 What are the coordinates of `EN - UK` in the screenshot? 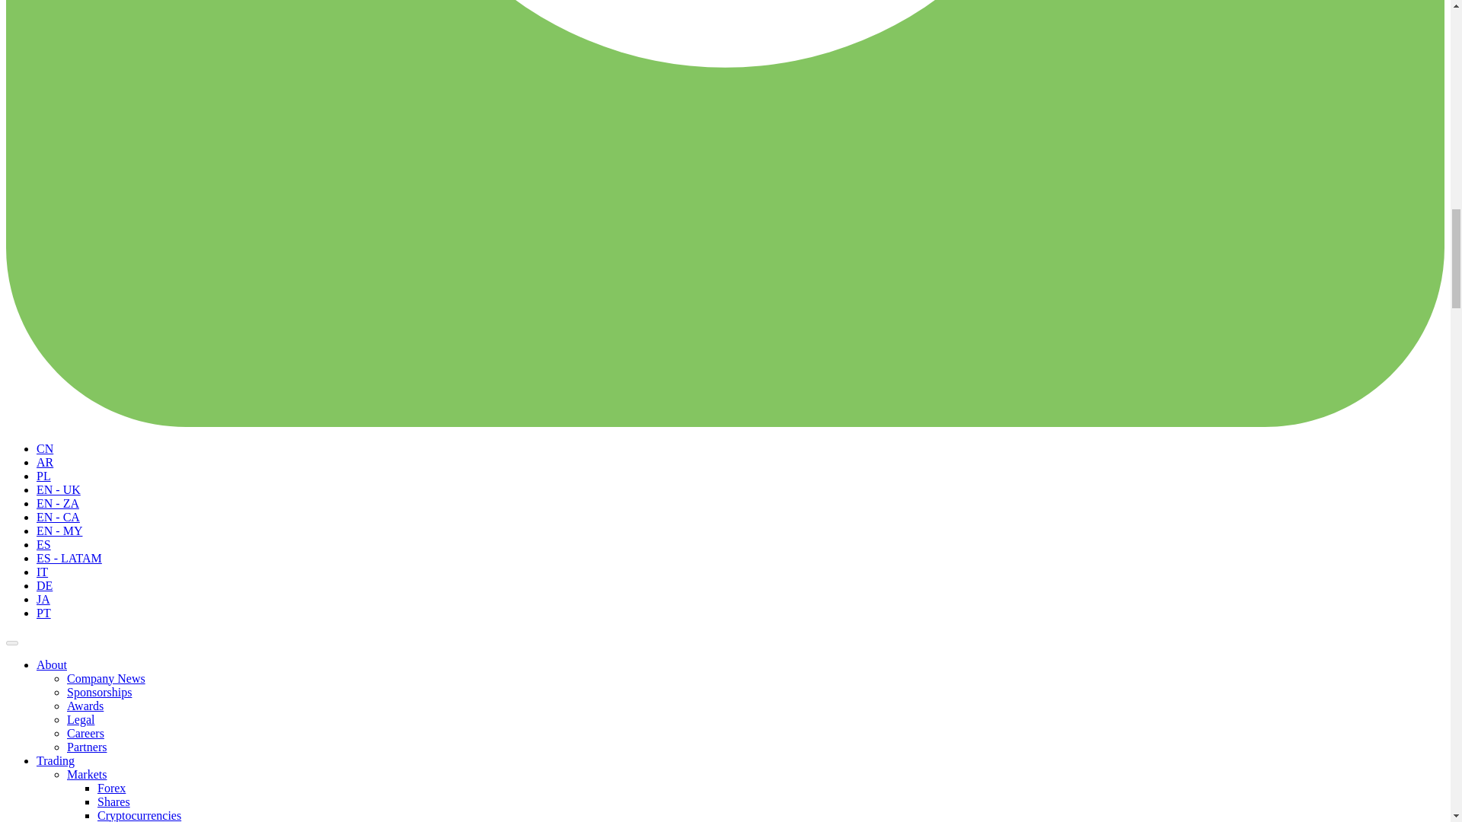 It's located at (58, 489).